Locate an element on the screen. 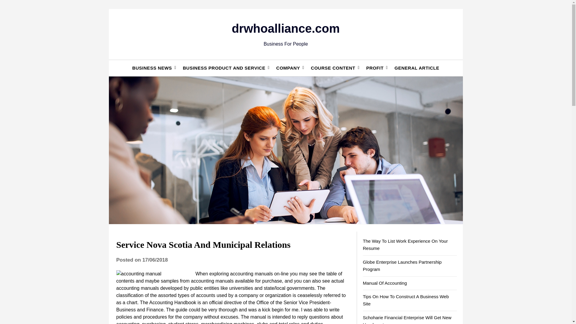 This screenshot has height=324, width=576. Tips On How To Construct A Business Web Site is located at coordinates (406, 300).